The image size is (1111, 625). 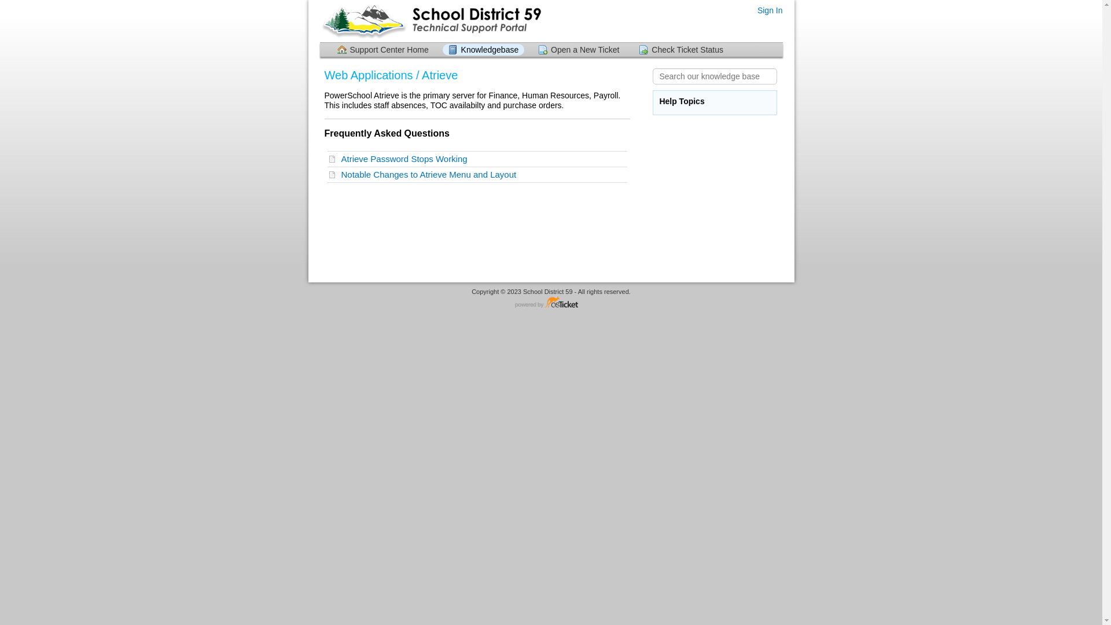 I want to click on Helpdesk software - powered by osTicket, so click(x=551, y=303).